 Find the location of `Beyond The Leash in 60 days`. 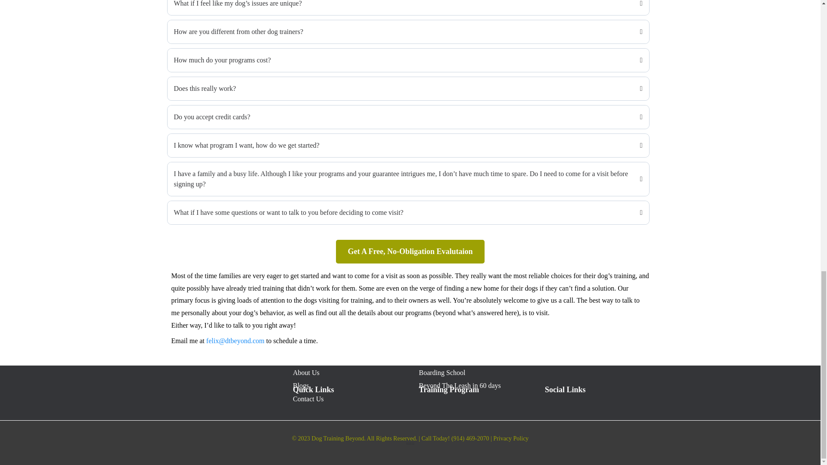

Beyond The Leash in 60 days is located at coordinates (459, 385).